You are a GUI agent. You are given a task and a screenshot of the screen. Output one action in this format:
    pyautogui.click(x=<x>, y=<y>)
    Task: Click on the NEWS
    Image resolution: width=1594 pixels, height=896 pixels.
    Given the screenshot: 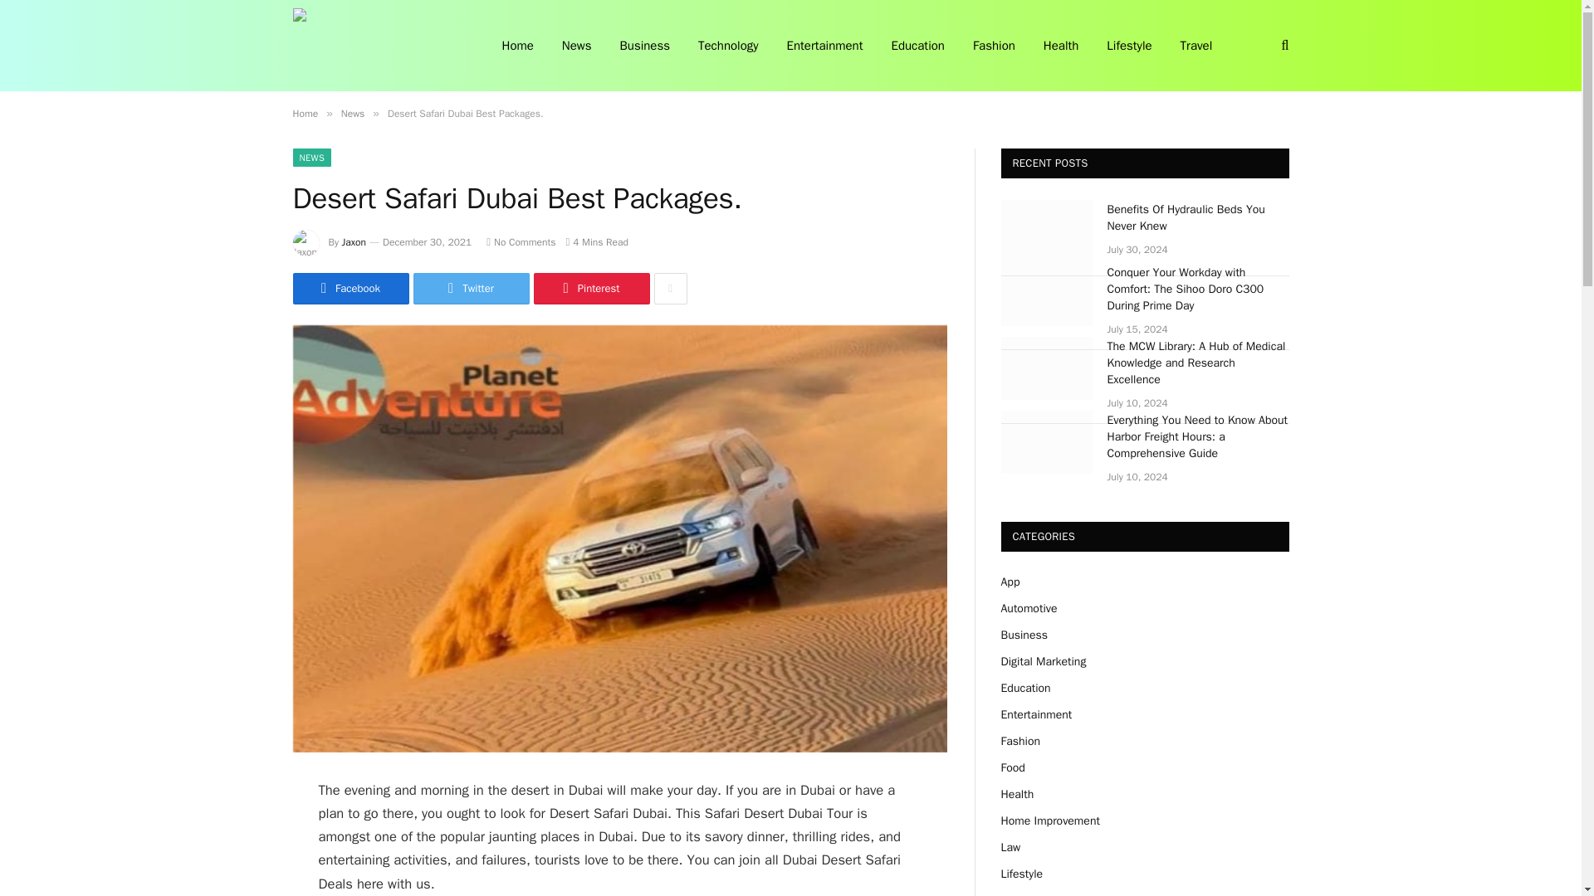 What is the action you would take?
    pyautogui.click(x=311, y=158)
    